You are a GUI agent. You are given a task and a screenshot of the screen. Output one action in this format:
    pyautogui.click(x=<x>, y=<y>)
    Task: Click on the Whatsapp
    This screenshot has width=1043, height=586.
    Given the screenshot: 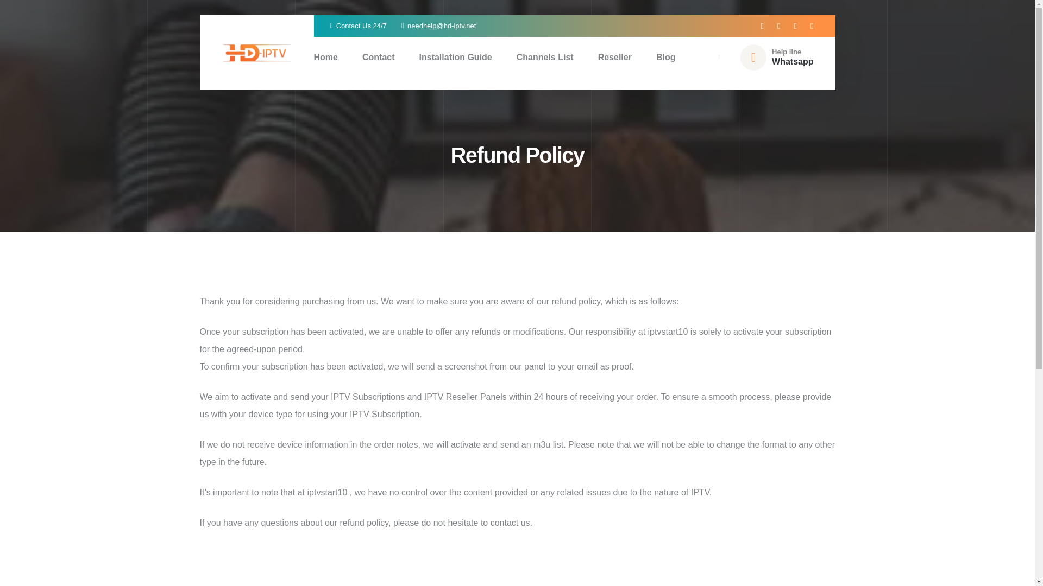 What is the action you would take?
    pyautogui.click(x=545, y=57)
    